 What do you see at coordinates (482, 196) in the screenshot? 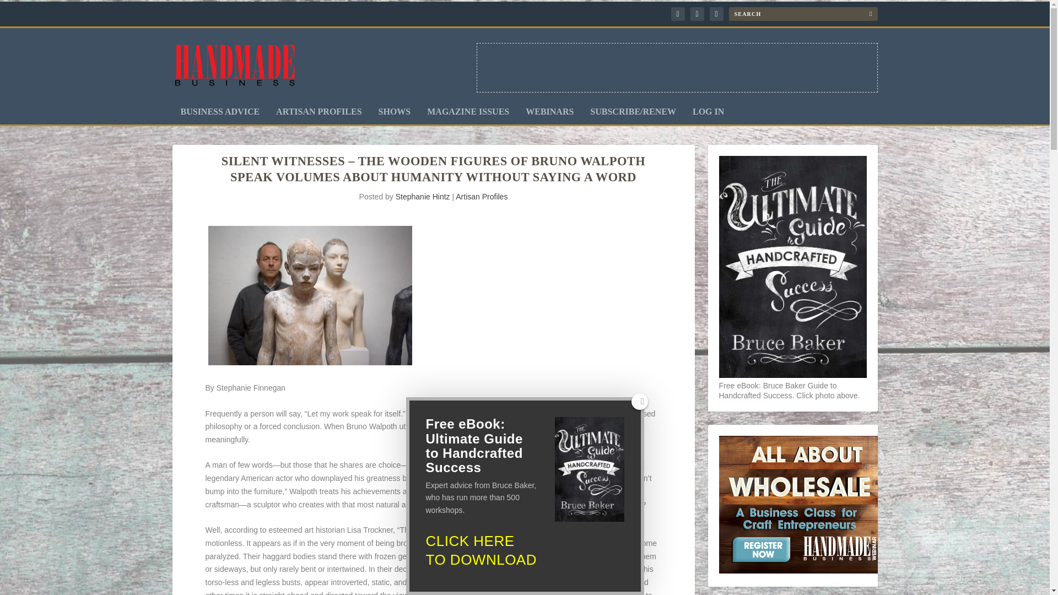
I see `Artisan Profiles` at bounding box center [482, 196].